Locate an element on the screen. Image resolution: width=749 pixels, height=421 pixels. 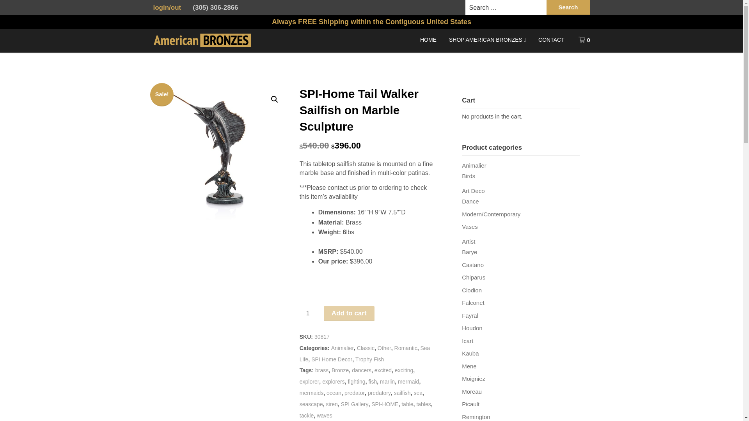
Search is located at coordinates (568, 7).